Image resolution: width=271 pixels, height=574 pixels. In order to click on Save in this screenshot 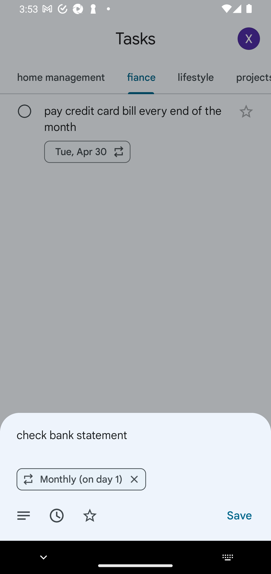, I will do `click(239, 515)`.